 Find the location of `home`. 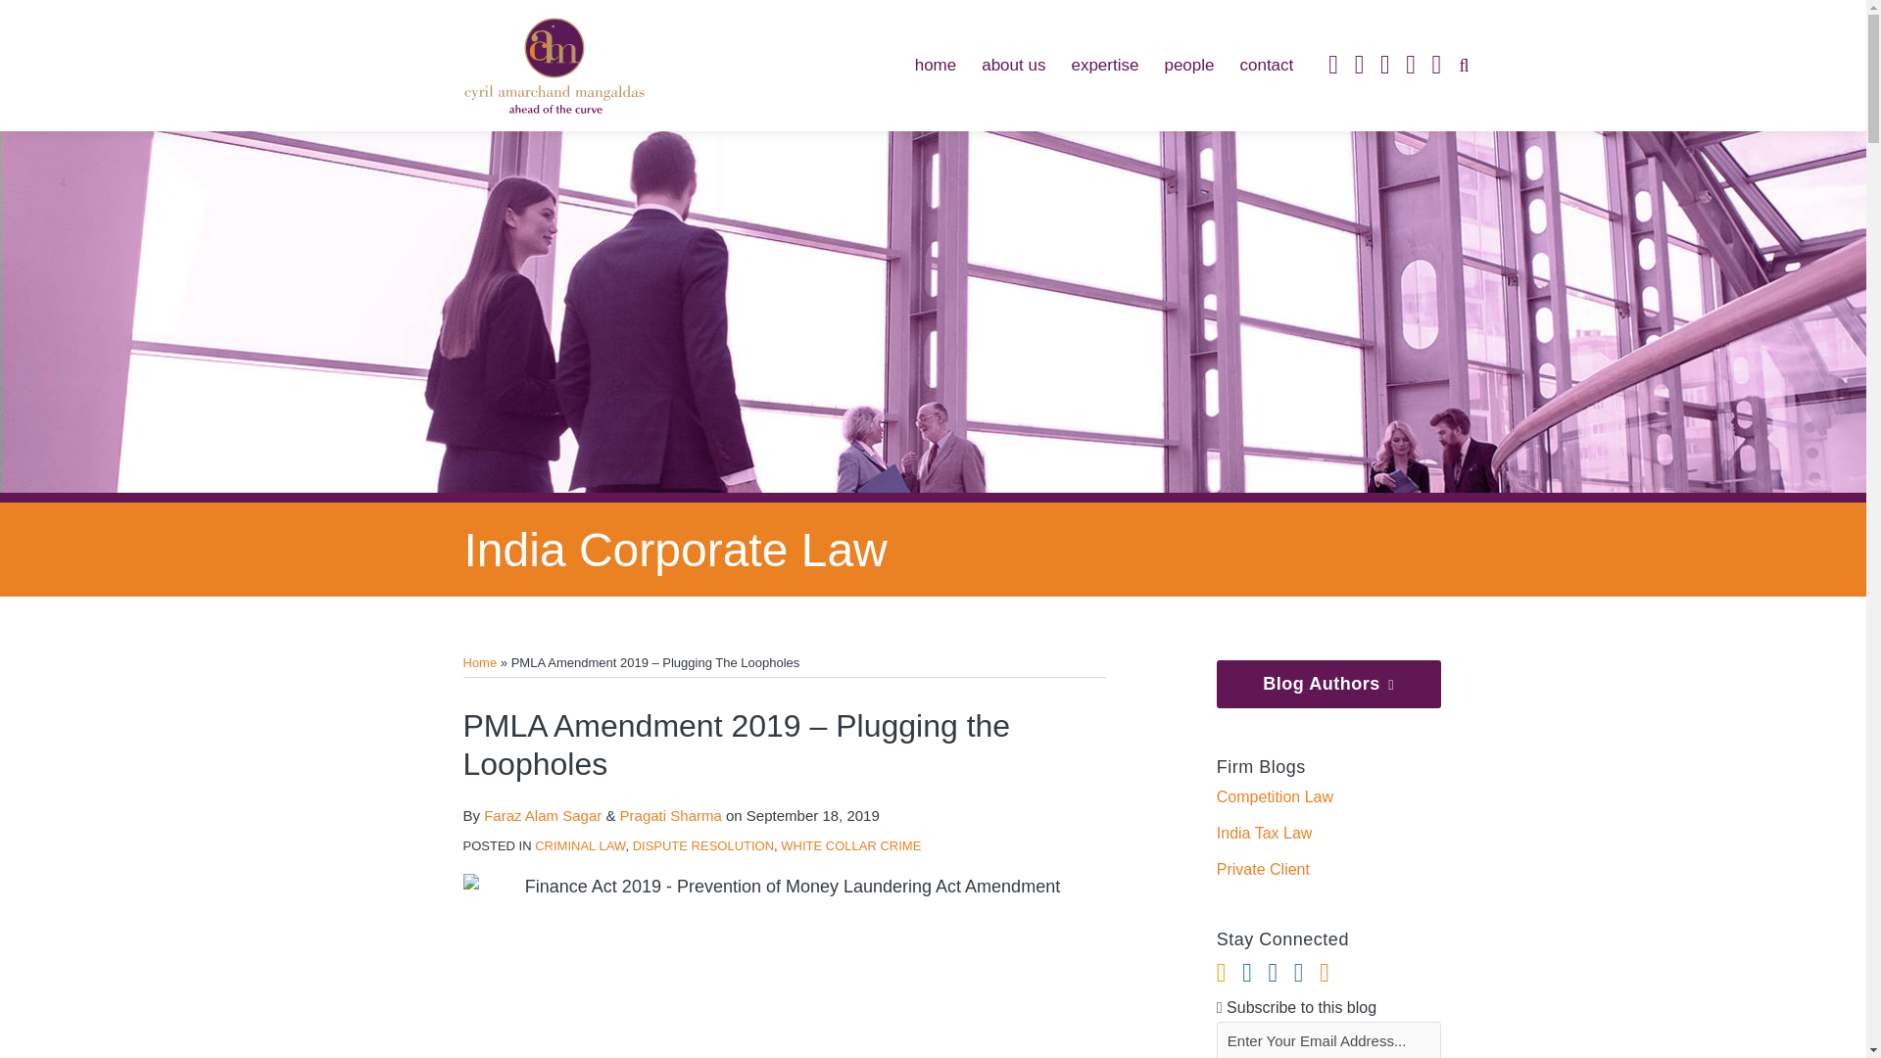

home is located at coordinates (936, 65).